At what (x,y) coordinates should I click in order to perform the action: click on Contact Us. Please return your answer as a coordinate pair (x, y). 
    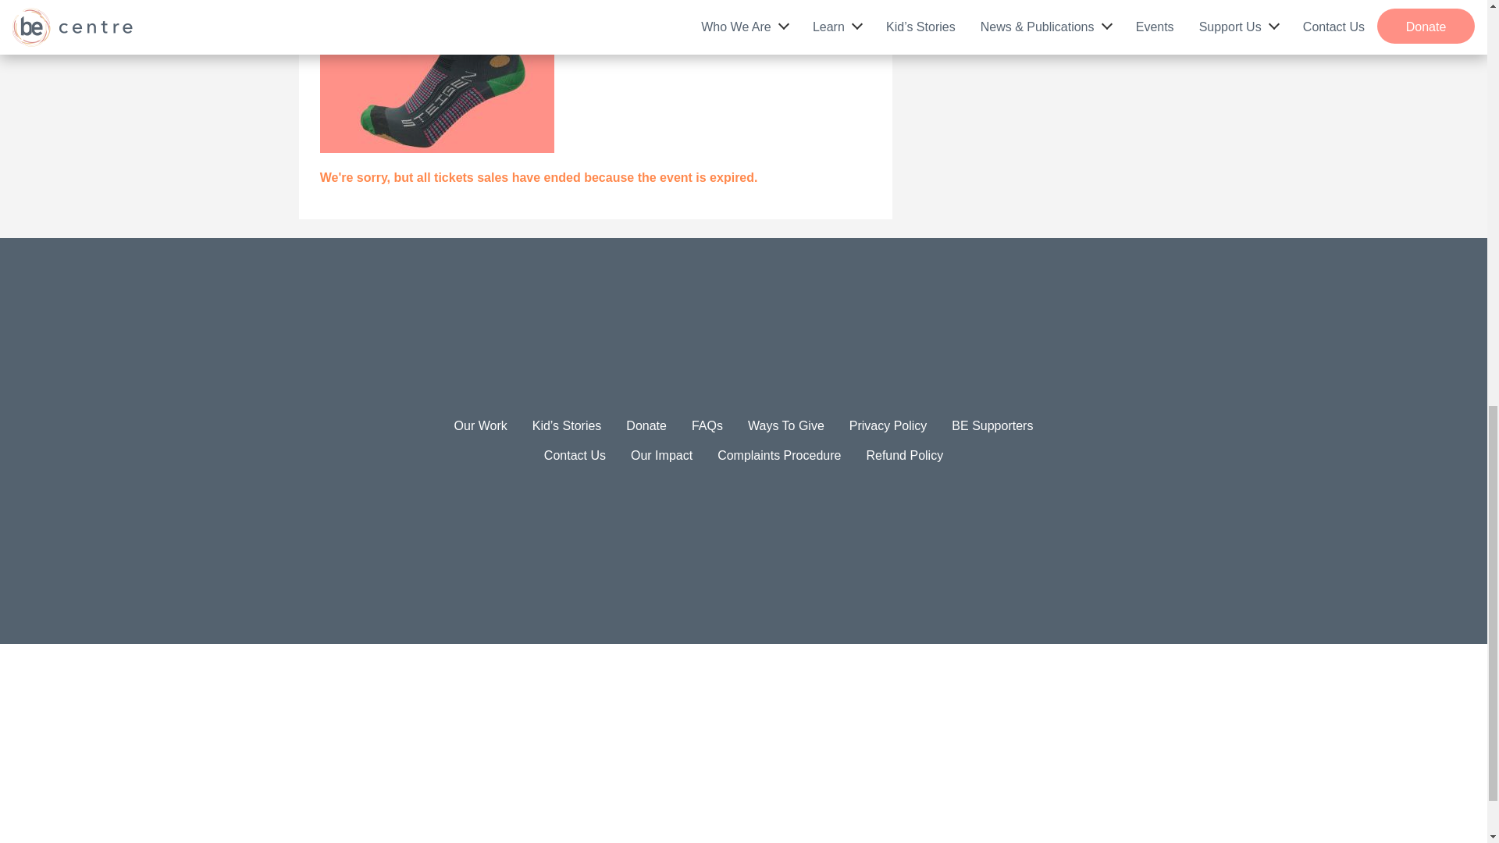
    Looking at the image, I should click on (575, 454).